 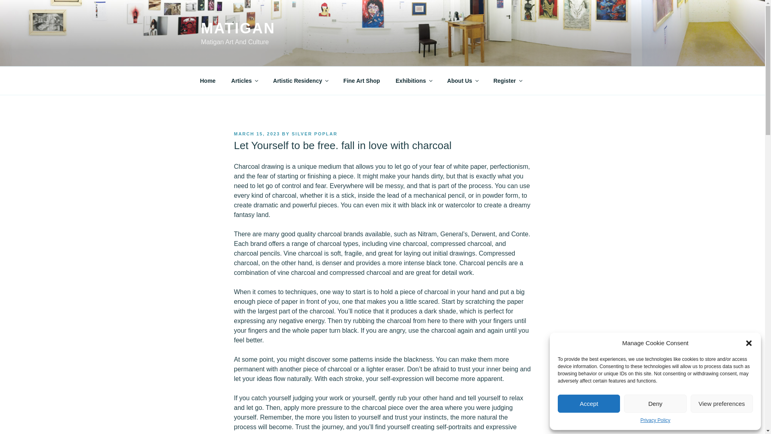 What do you see at coordinates (244, 80) in the screenshot?
I see `Articles` at bounding box center [244, 80].